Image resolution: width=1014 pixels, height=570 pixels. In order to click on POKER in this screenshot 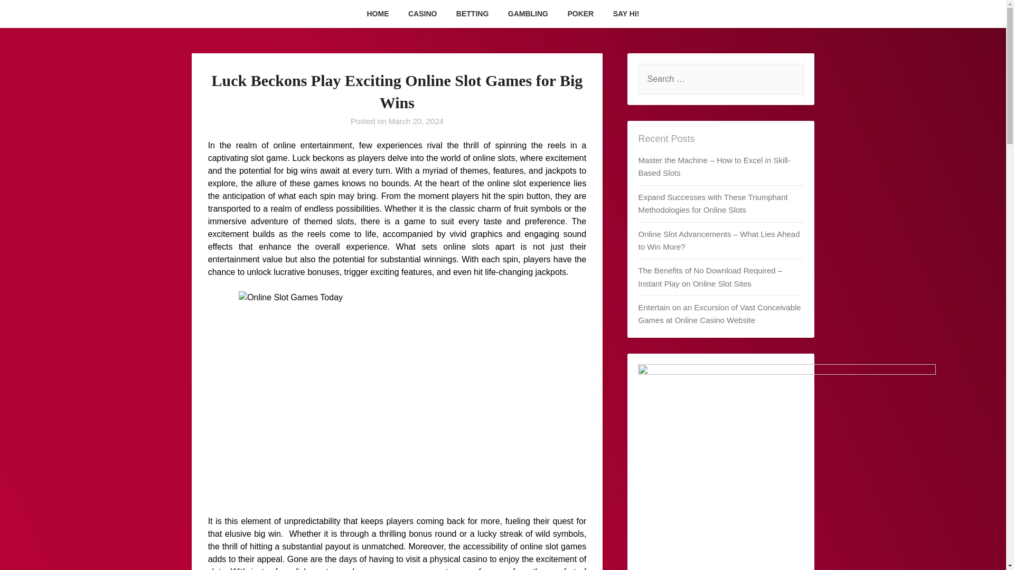, I will do `click(580, 14)`.